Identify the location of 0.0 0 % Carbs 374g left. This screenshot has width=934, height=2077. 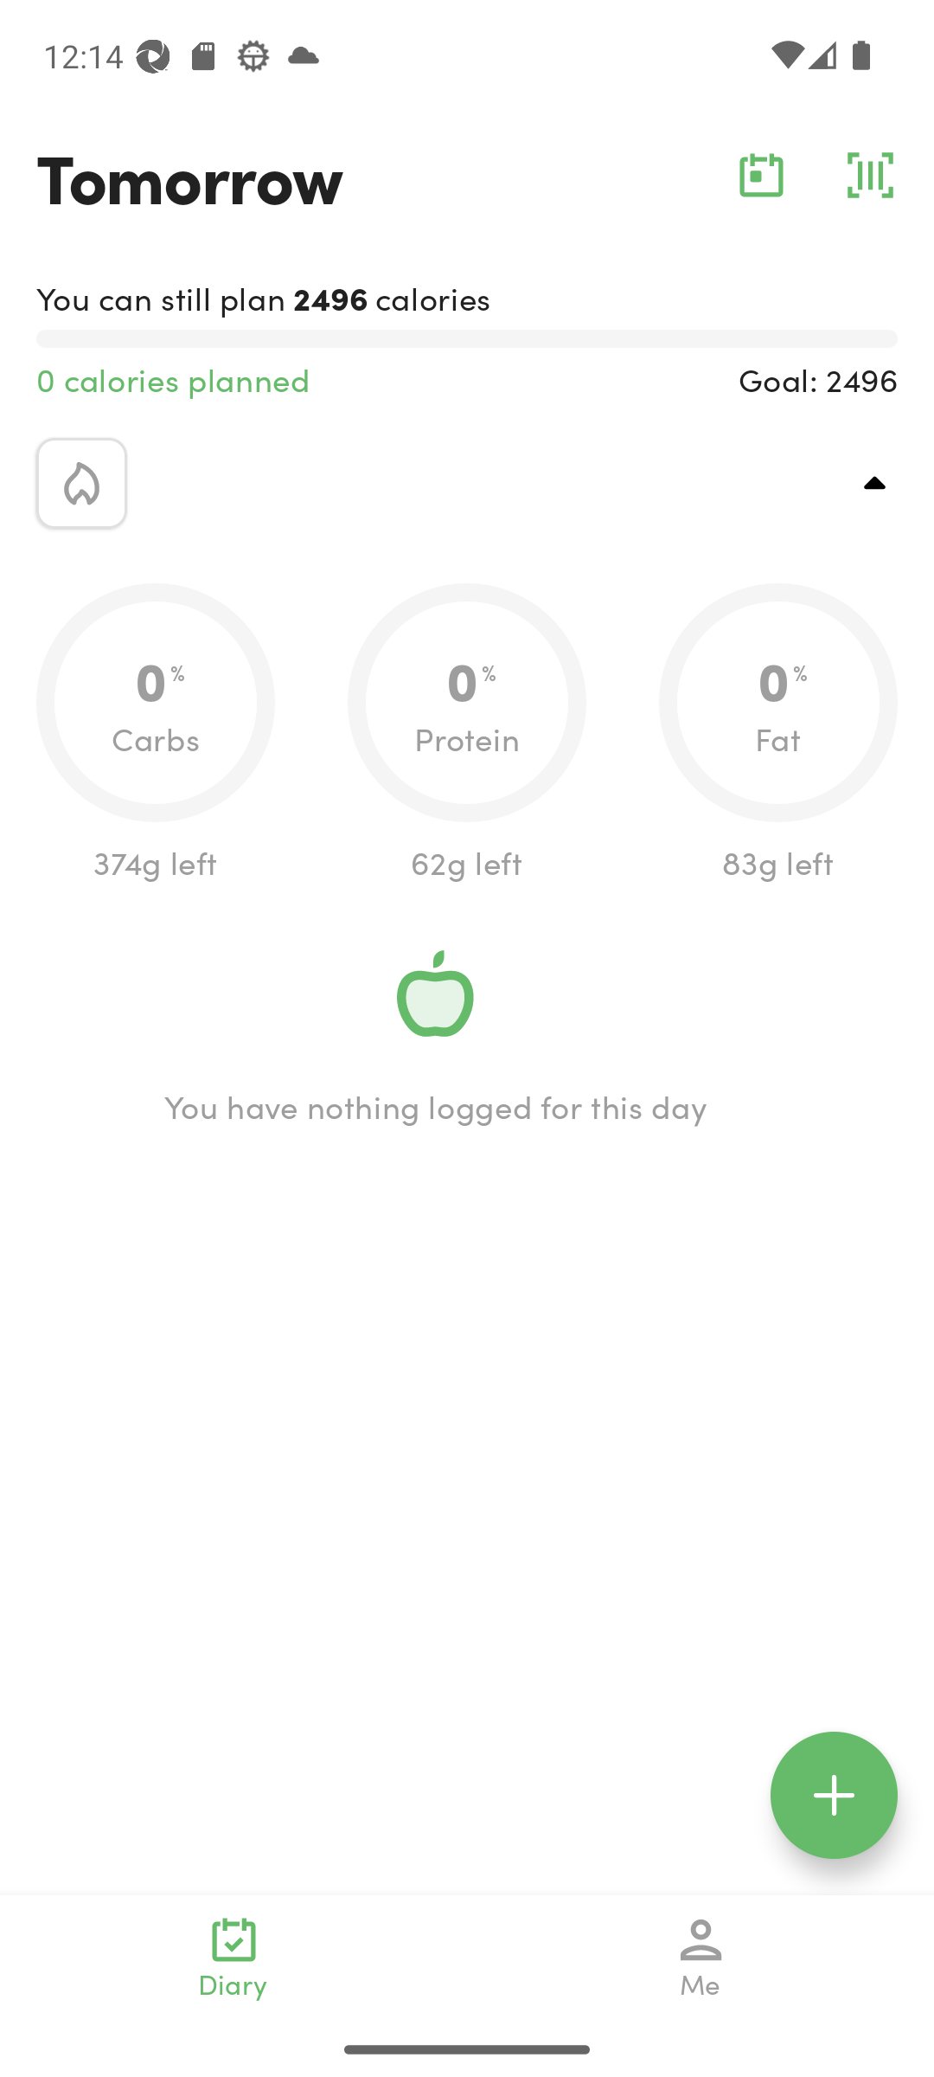
(156, 734).